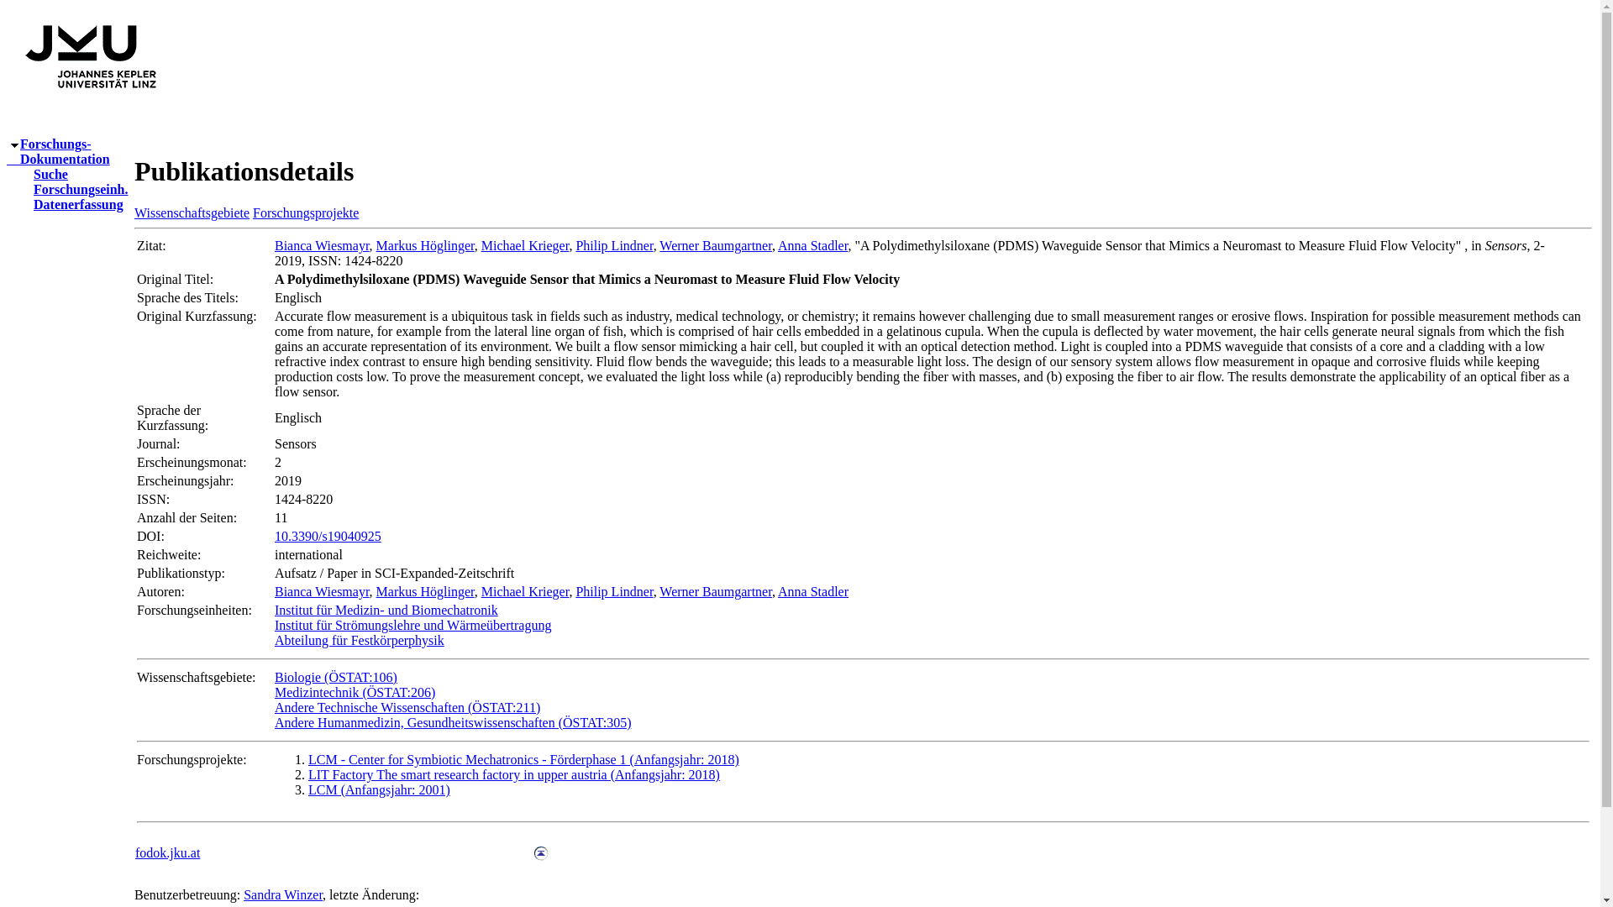 This screenshot has width=1613, height=907. I want to click on Michael Krieger, so click(524, 245).